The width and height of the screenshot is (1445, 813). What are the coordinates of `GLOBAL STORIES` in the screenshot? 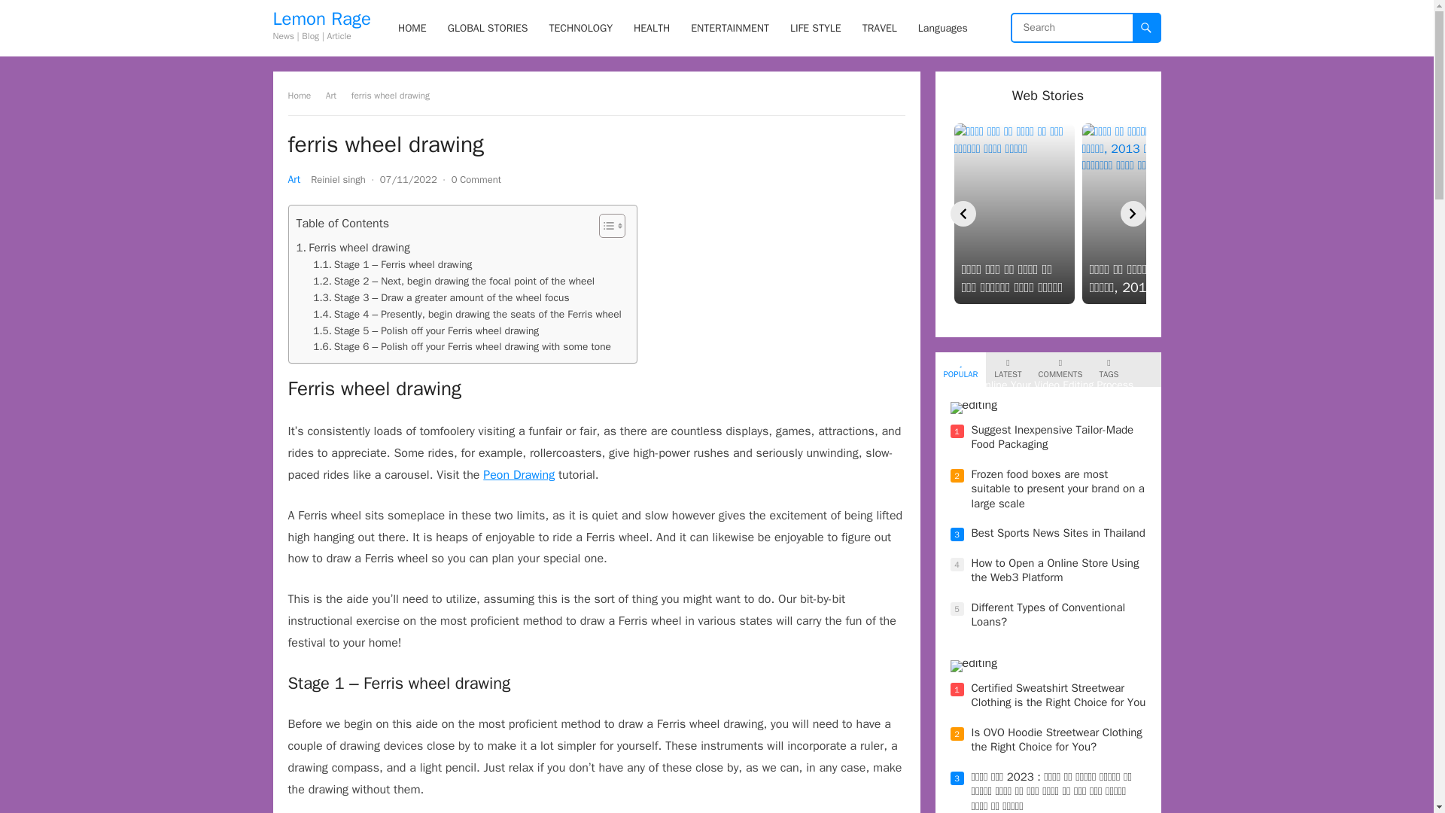 It's located at (488, 28).